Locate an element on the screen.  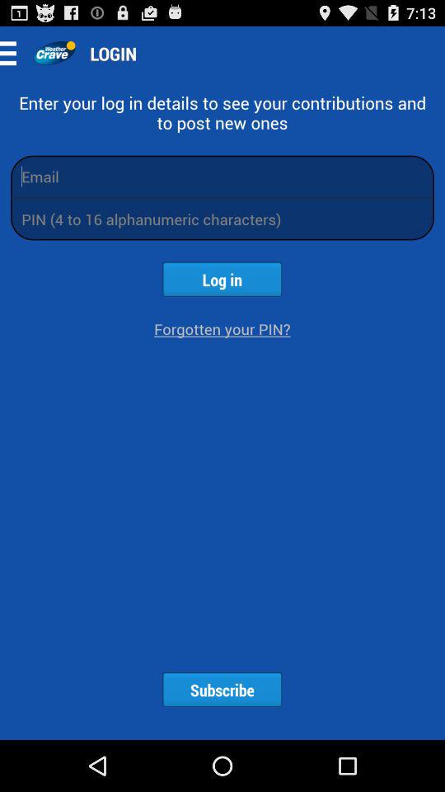
press the item below log in app is located at coordinates (222, 328).